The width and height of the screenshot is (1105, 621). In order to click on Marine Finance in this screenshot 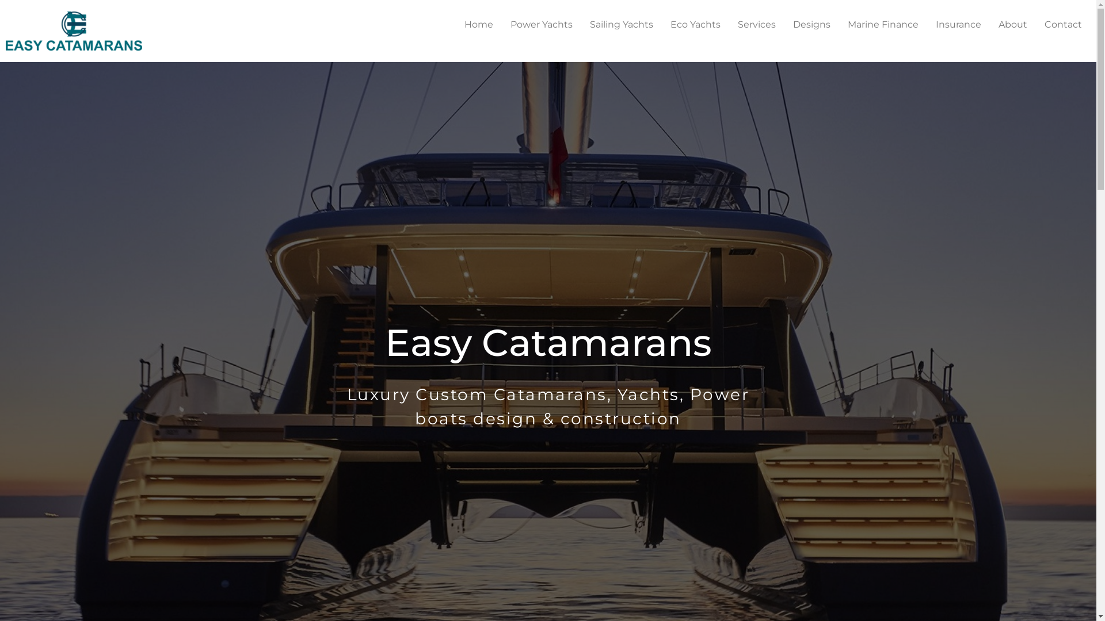, I will do `click(883, 25)`.